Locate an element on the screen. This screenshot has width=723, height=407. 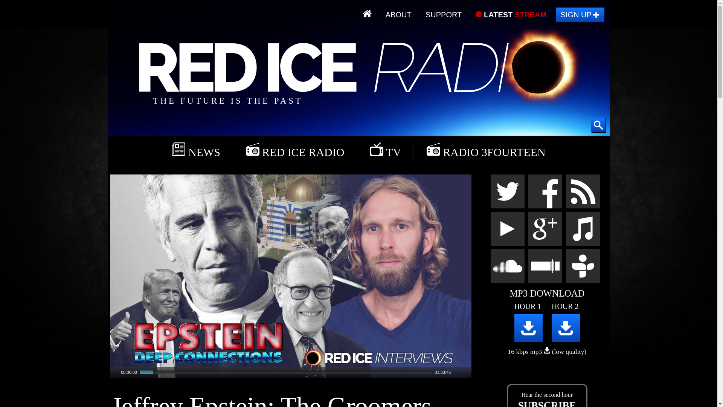
SIGN UP is located at coordinates (580, 15).